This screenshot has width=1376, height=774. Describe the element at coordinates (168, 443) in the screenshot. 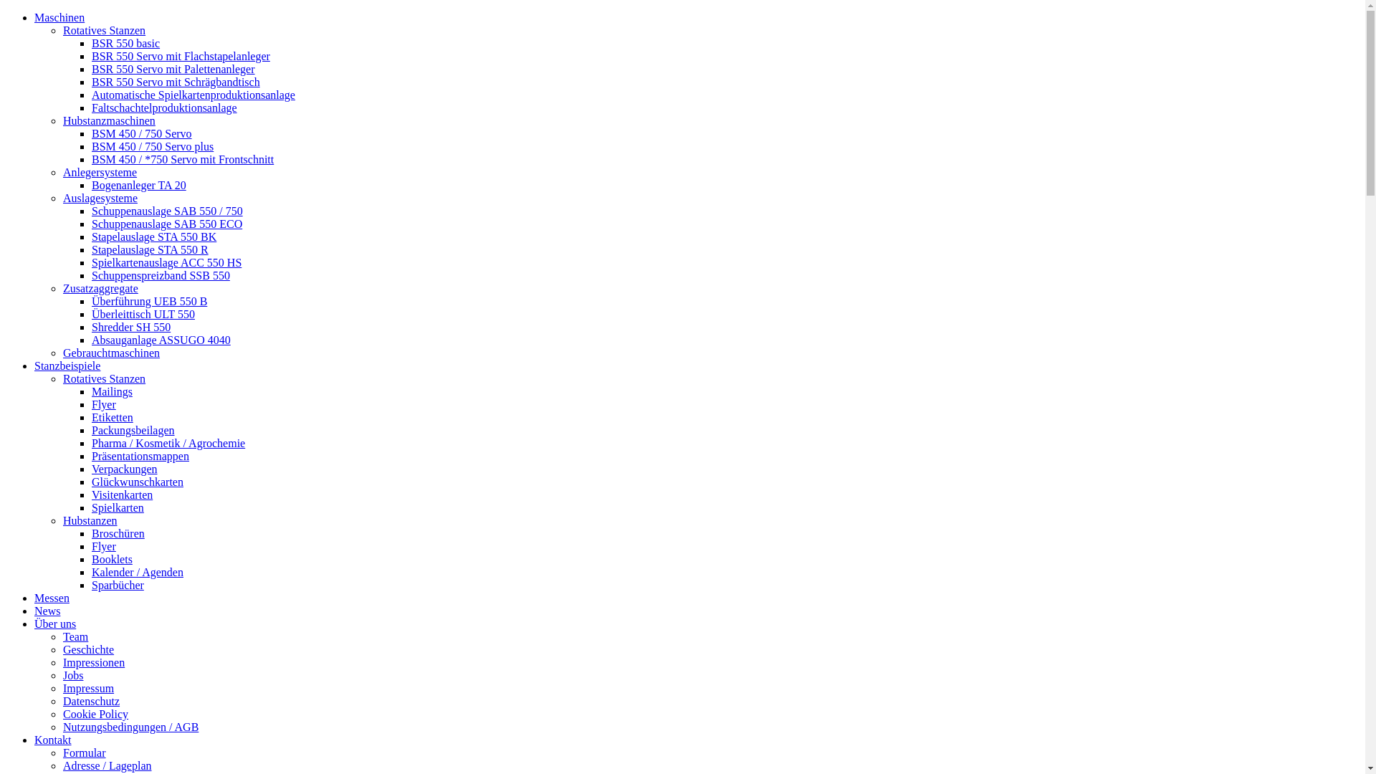

I see `Pharma / Kosmetik / Agrochemie` at that location.